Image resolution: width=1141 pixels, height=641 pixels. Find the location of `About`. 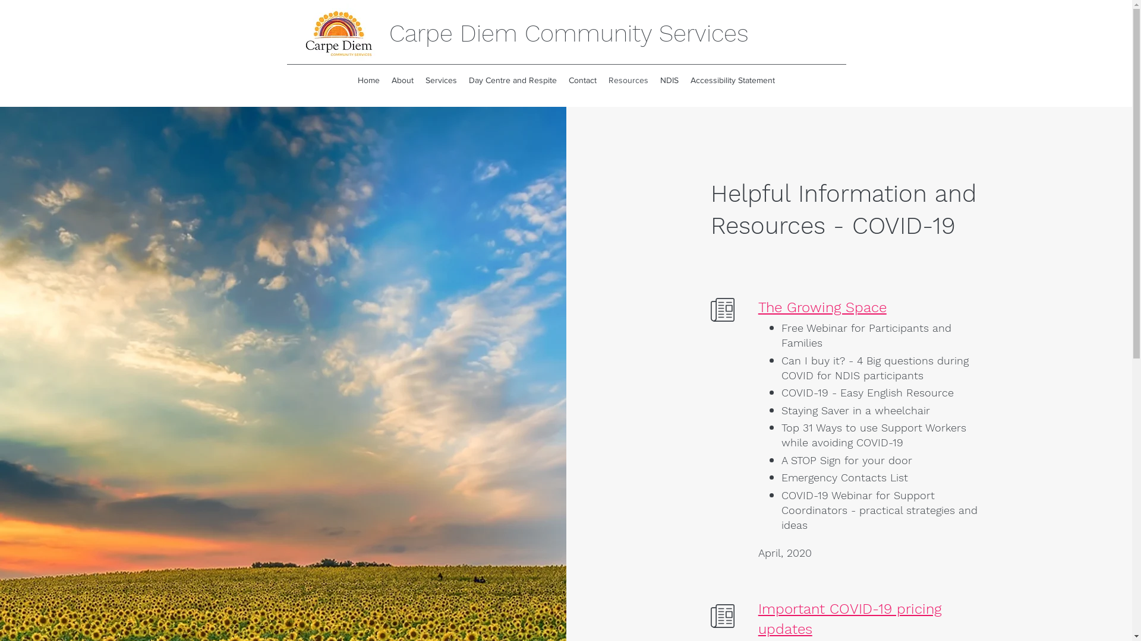

About is located at coordinates (402, 81).